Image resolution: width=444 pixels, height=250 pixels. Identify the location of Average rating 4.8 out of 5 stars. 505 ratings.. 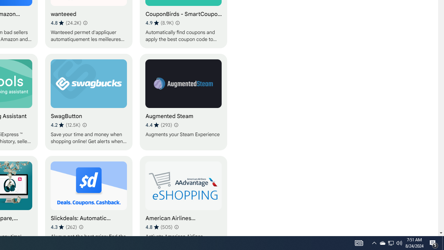
(159, 227).